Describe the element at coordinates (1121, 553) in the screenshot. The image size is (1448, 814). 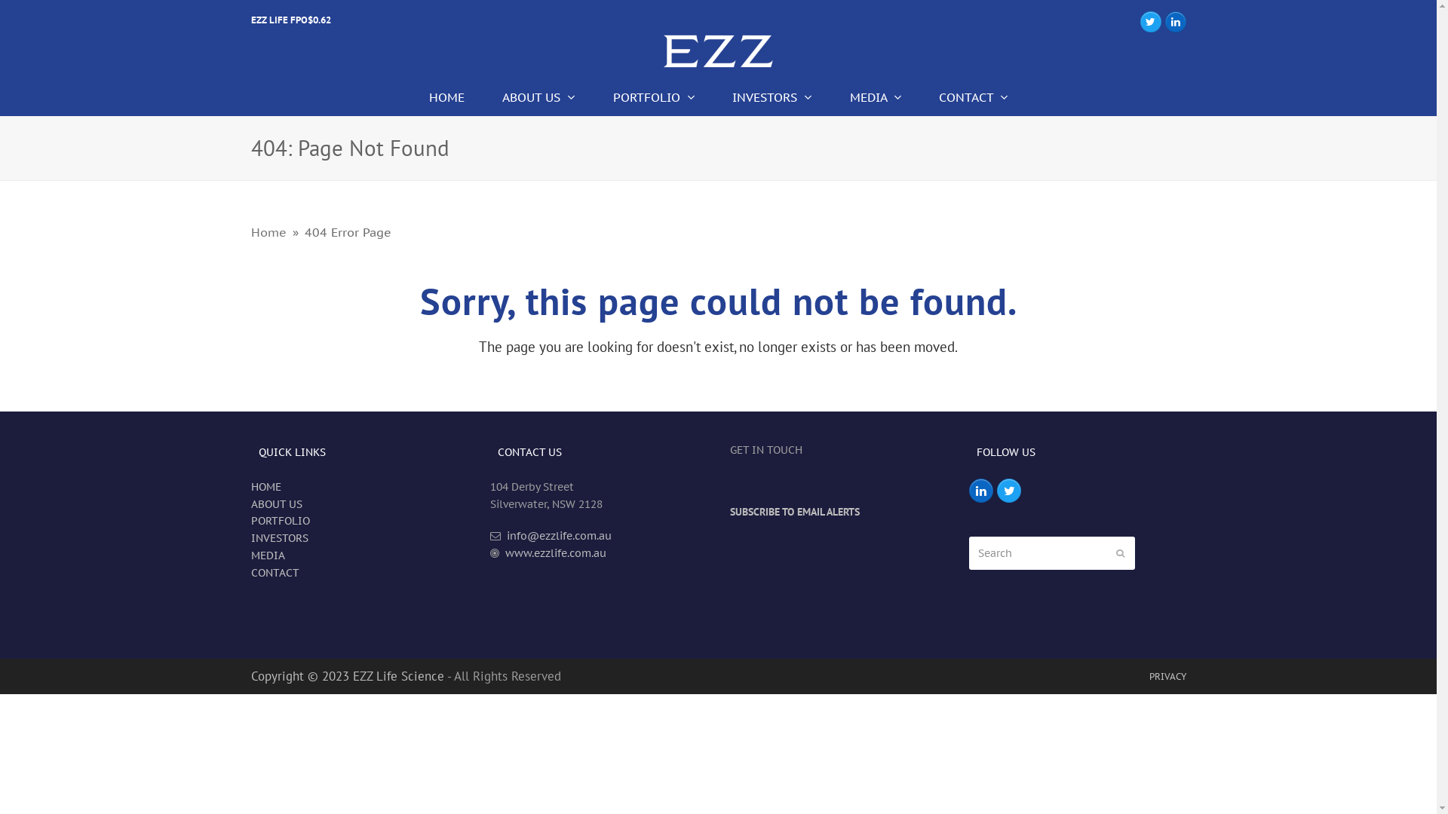
I see `Submit` at that location.